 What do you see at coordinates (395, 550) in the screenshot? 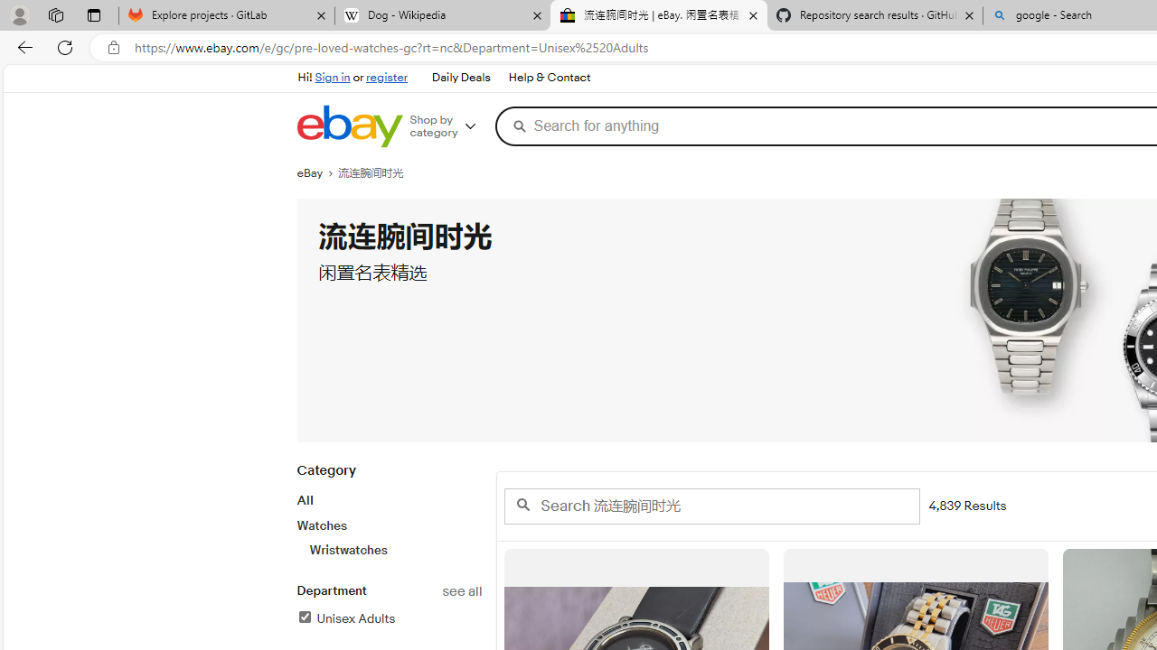
I see `Wristwatches` at bounding box center [395, 550].